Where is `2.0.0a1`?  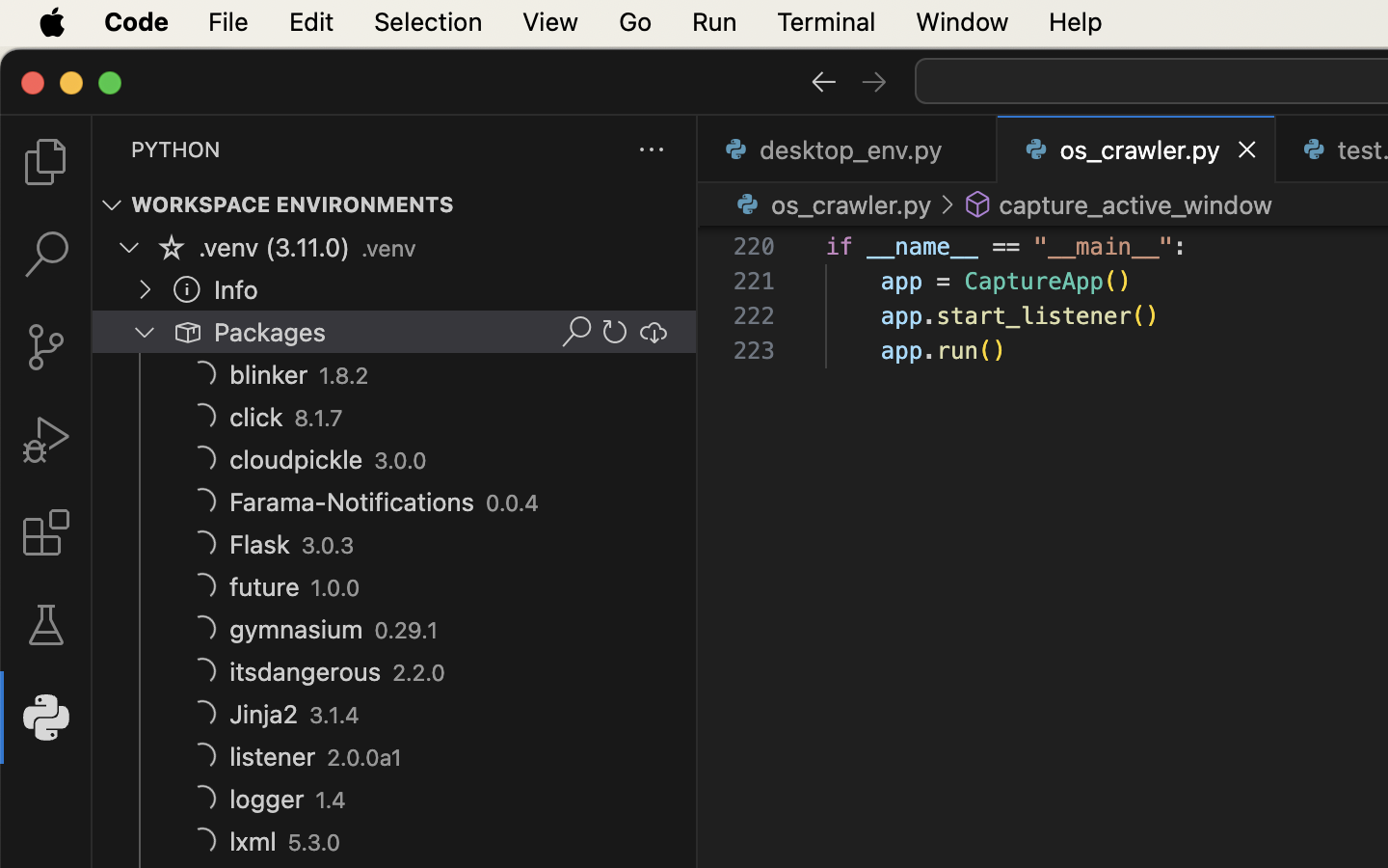
2.0.0a1 is located at coordinates (365, 758).